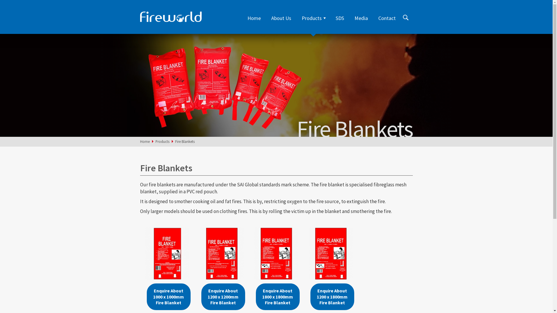 The height and width of the screenshot is (313, 557). Describe the element at coordinates (281, 18) in the screenshot. I see `About Us` at that location.